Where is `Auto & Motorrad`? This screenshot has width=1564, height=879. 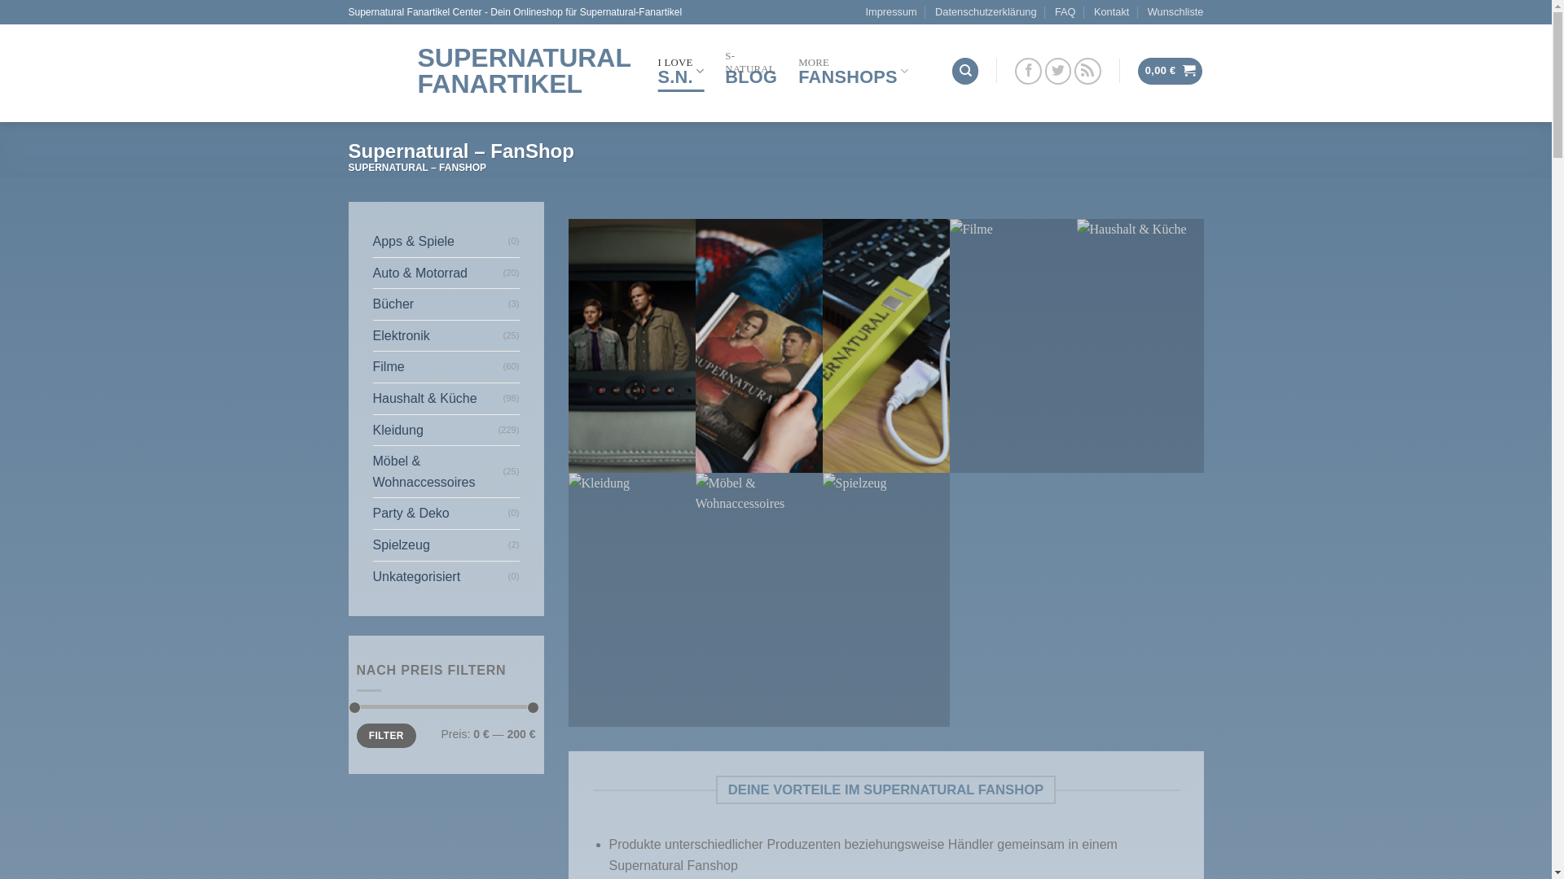 Auto & Motorrad is located at coordinates (438, 273).